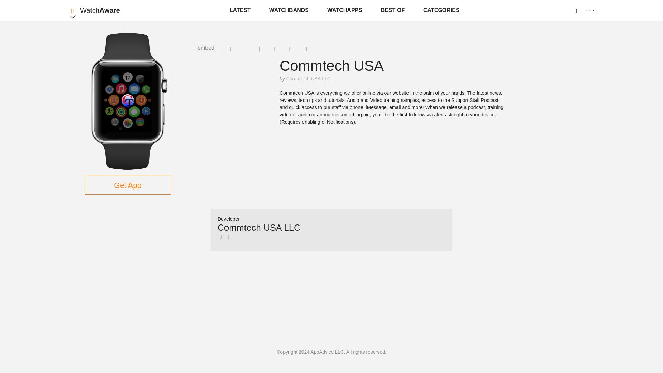 This screenshot has width=663, height=373. What do you see at coordinates (393, 10) in the screenshot?
I see `BEST OF` at bounding box center [393, 10].